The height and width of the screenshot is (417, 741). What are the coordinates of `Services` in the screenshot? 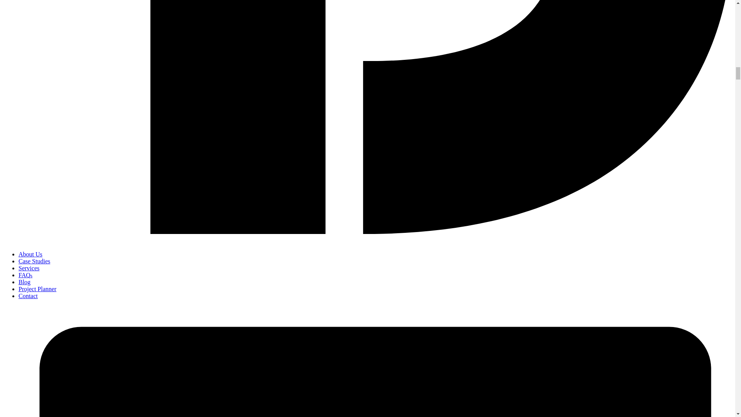 It's located at (29, 268).